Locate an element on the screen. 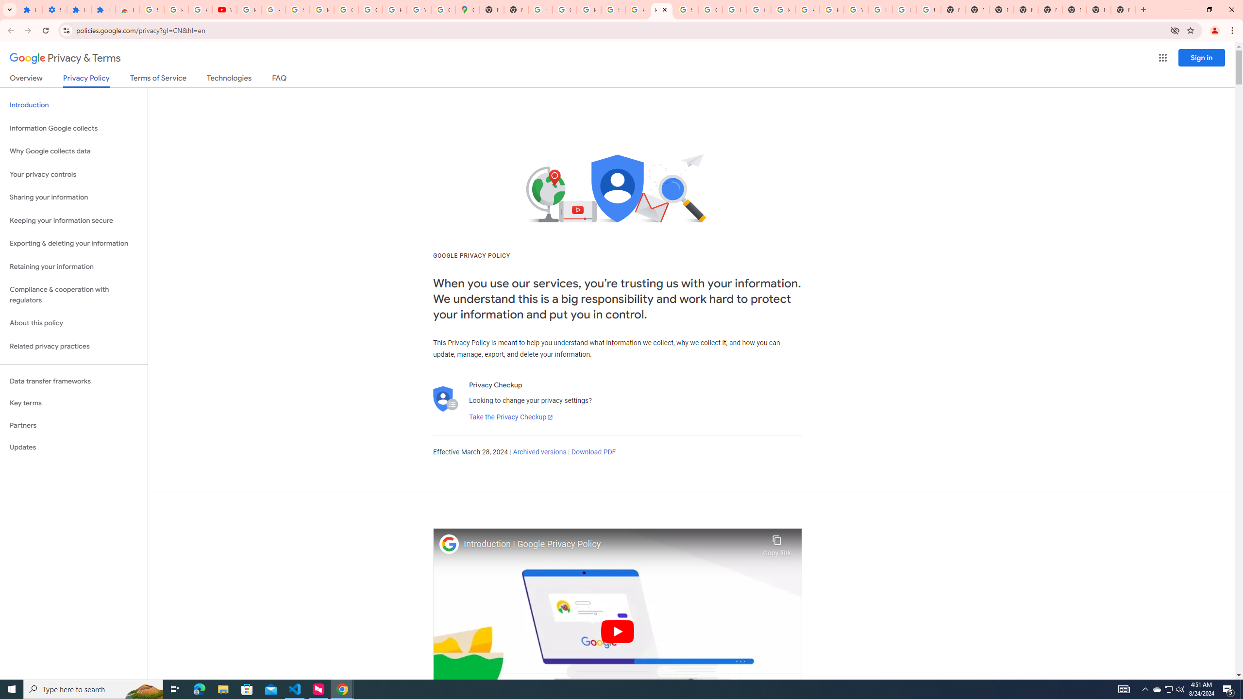 Image resolution: width=1243 pixels, height=699 pixels. Google Account is located at coordinates (346, 10).